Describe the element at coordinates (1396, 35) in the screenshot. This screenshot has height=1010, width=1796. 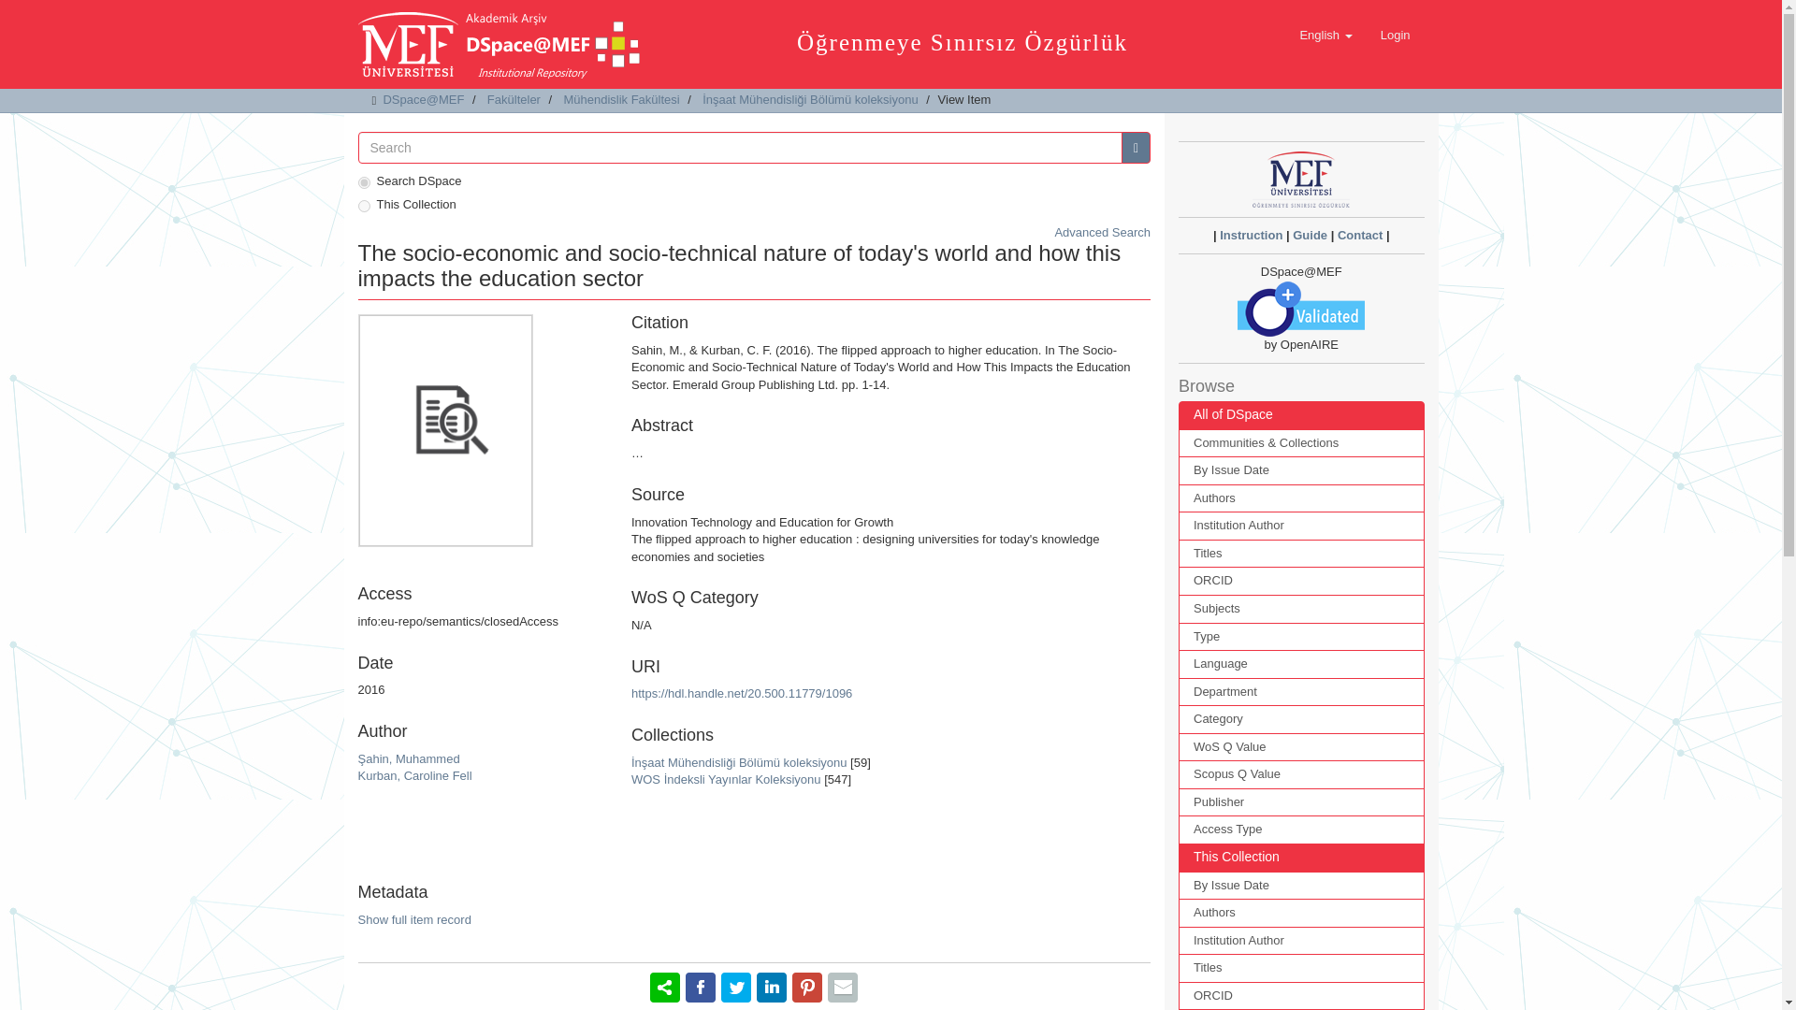
I see `Login` at that location.